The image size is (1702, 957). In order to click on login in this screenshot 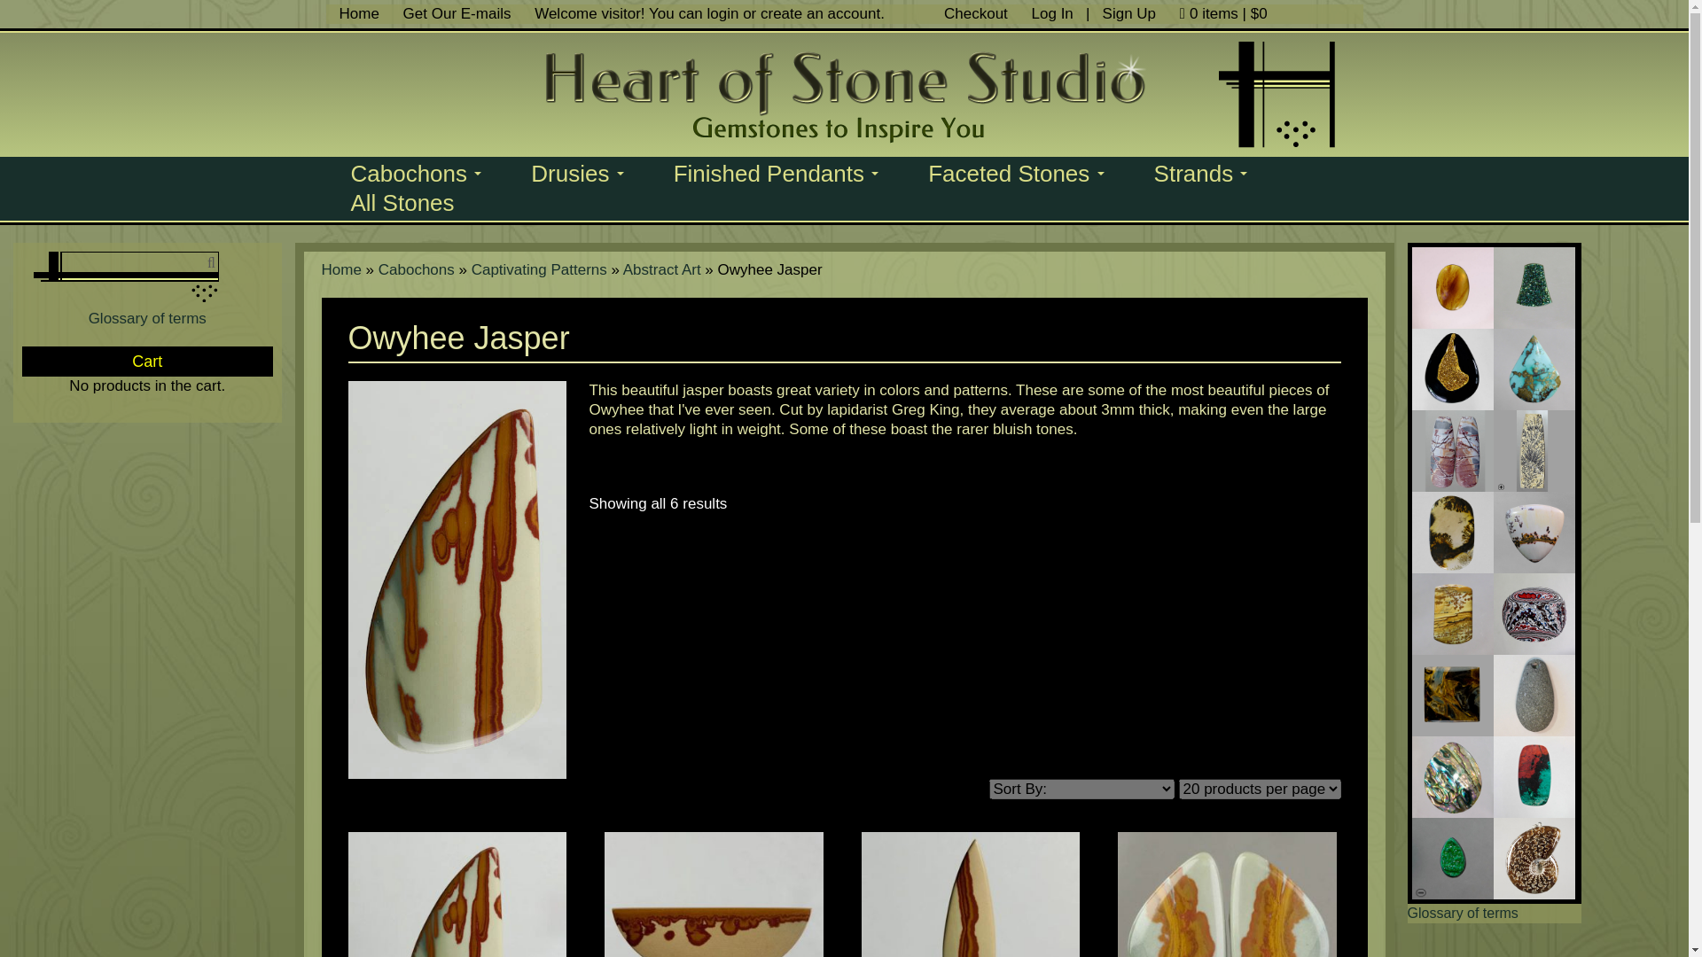, I will do `click(723, 13)`.